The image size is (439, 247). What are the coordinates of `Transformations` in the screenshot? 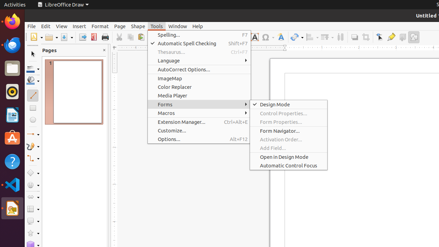 It's located at (297, 37).